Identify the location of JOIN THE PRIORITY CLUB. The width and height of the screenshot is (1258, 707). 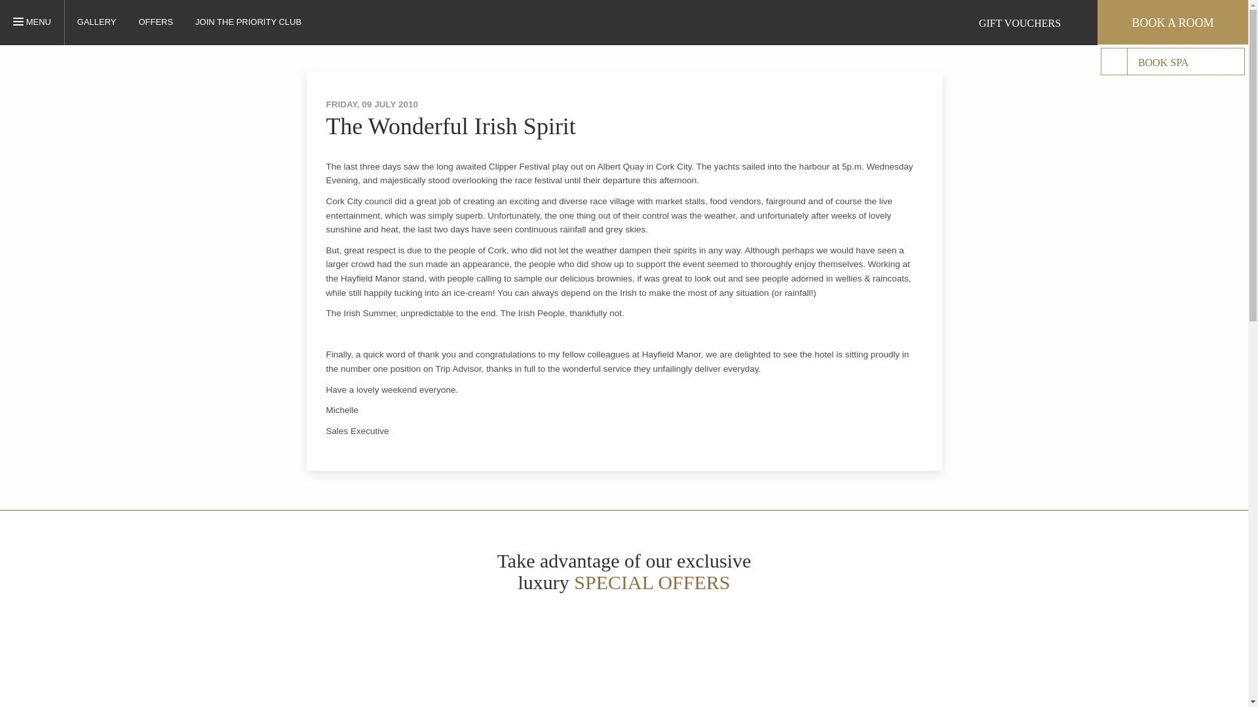
(248, 22).